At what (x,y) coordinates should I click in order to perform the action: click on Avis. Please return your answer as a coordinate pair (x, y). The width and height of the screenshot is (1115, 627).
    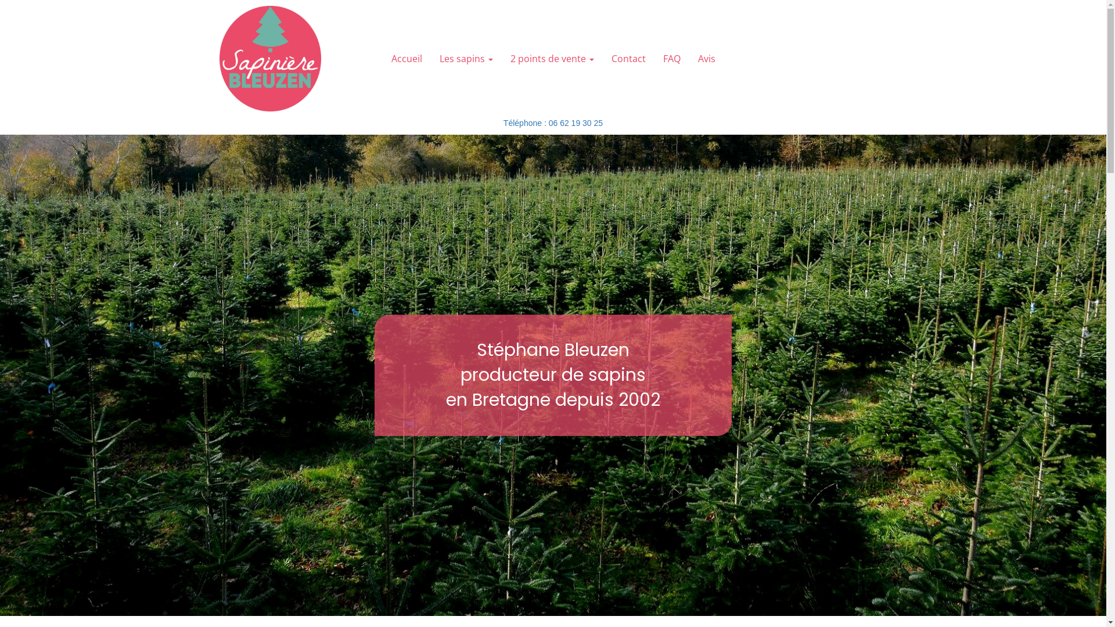
    Looking at the image, I should click on (706, 59).